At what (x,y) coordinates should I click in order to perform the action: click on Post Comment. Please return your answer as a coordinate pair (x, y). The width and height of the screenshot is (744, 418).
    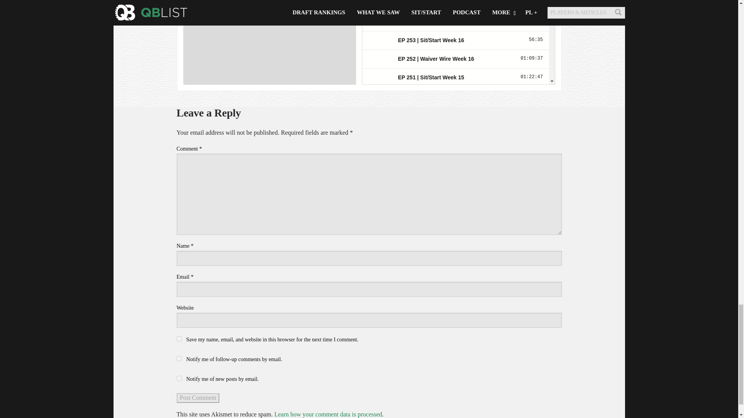
    Looking at the image, I should click on (198, 398).